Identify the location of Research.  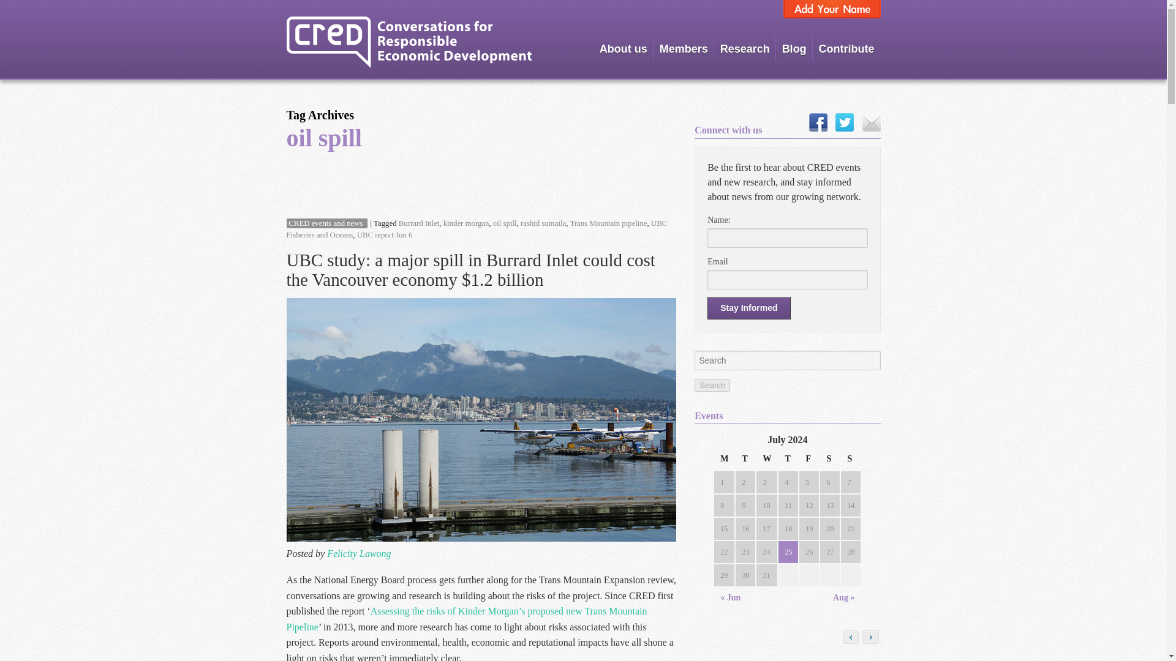
(745, 48).